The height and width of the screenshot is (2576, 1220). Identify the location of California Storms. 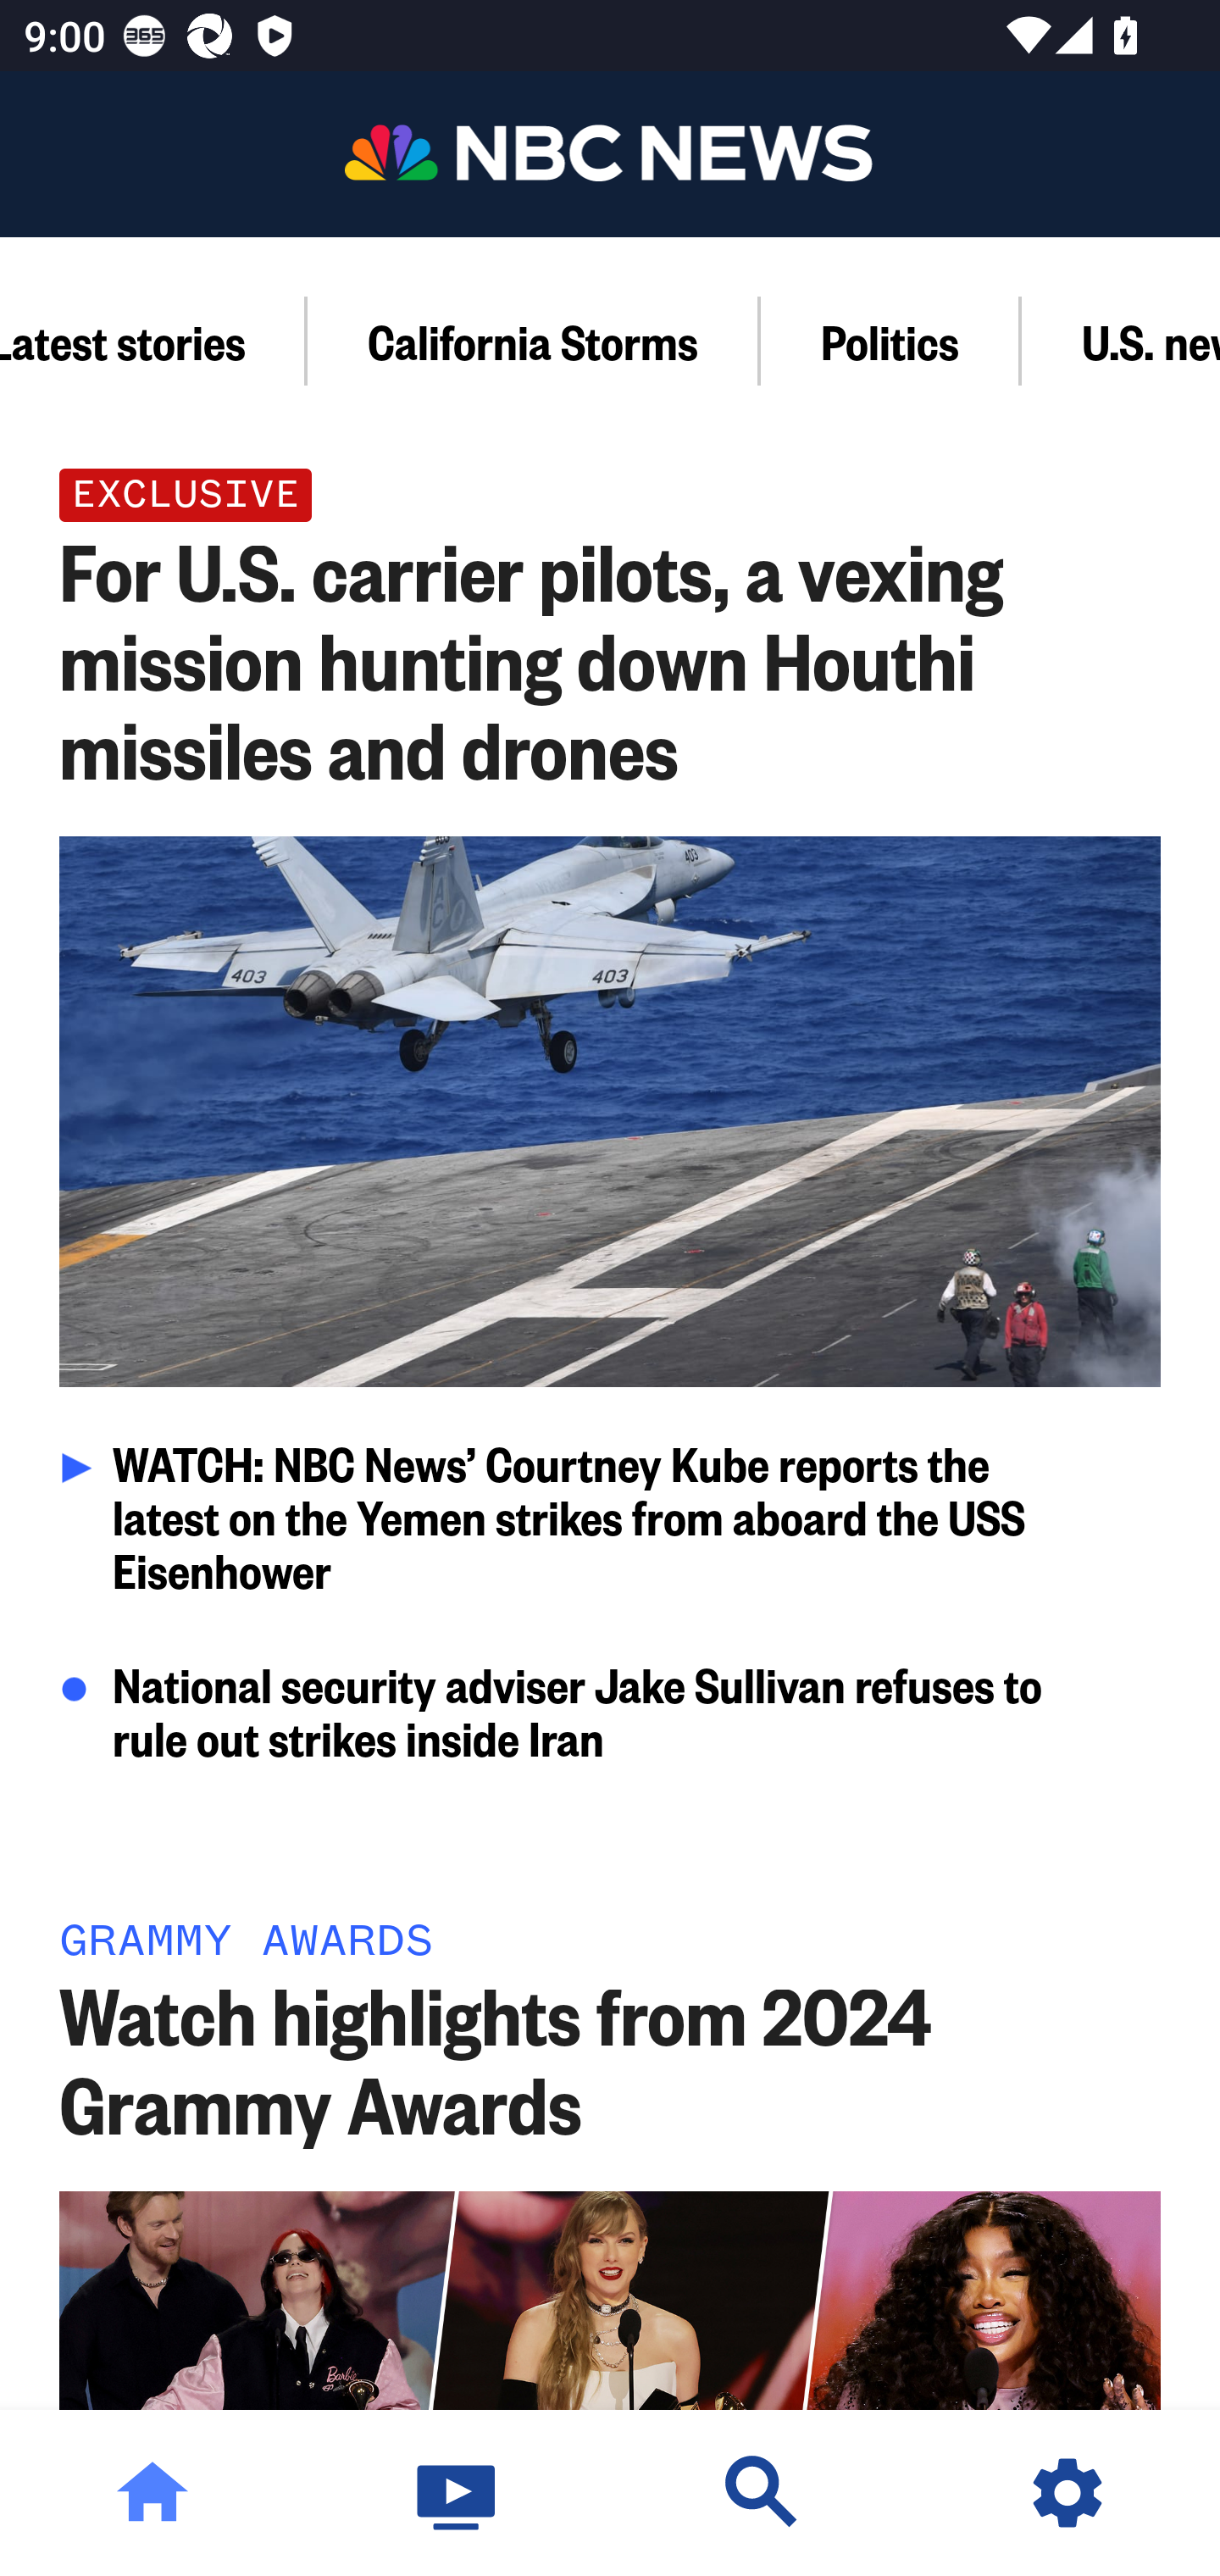
(534, 341).